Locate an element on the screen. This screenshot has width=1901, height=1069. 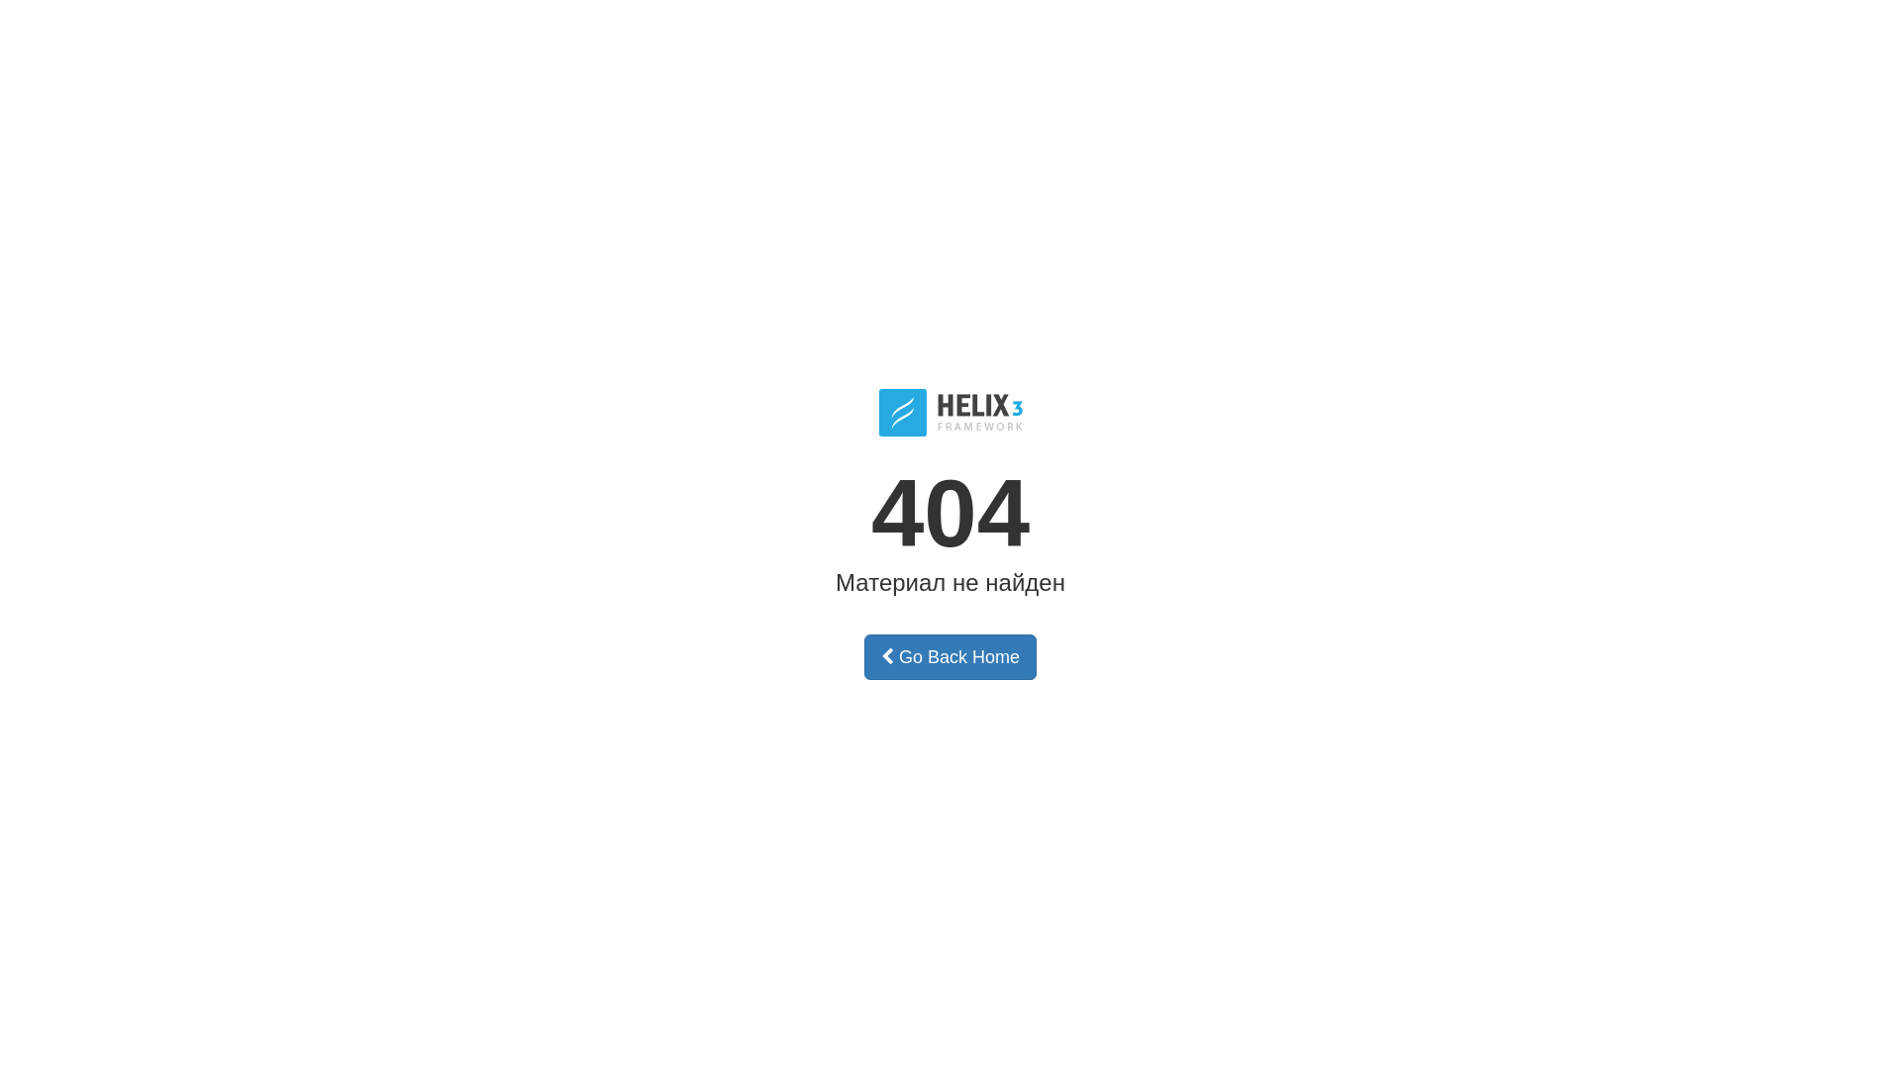
Go Back Home is located at coordinates (950, 657).